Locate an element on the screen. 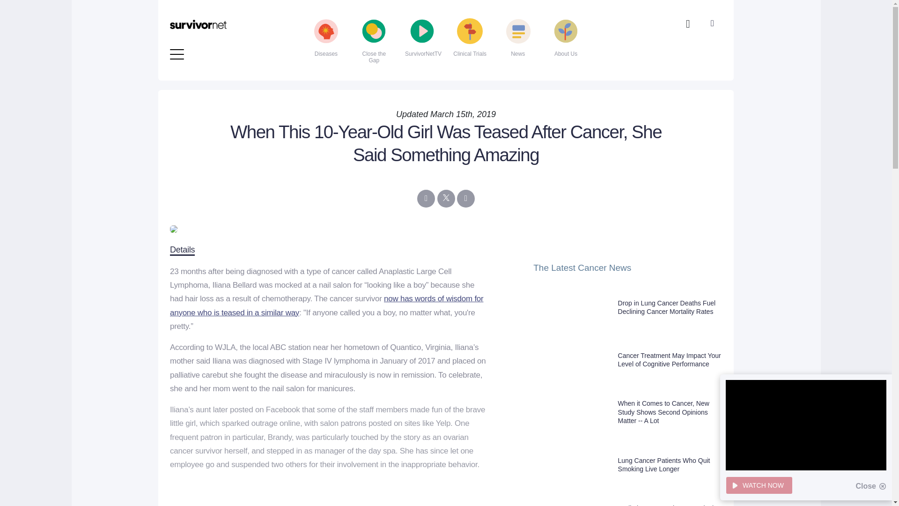  Liver Cancer is located at coordinates (225, 48).